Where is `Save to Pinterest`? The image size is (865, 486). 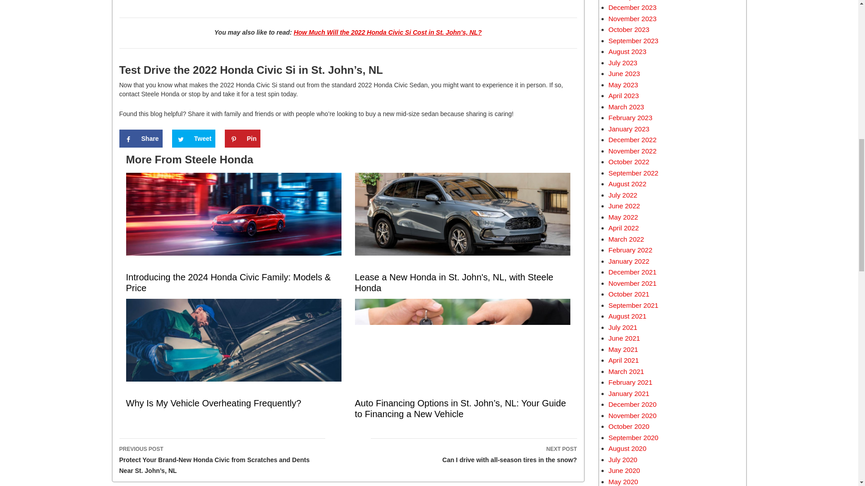
Save to Pinterest is located at coordinates (243, 139).